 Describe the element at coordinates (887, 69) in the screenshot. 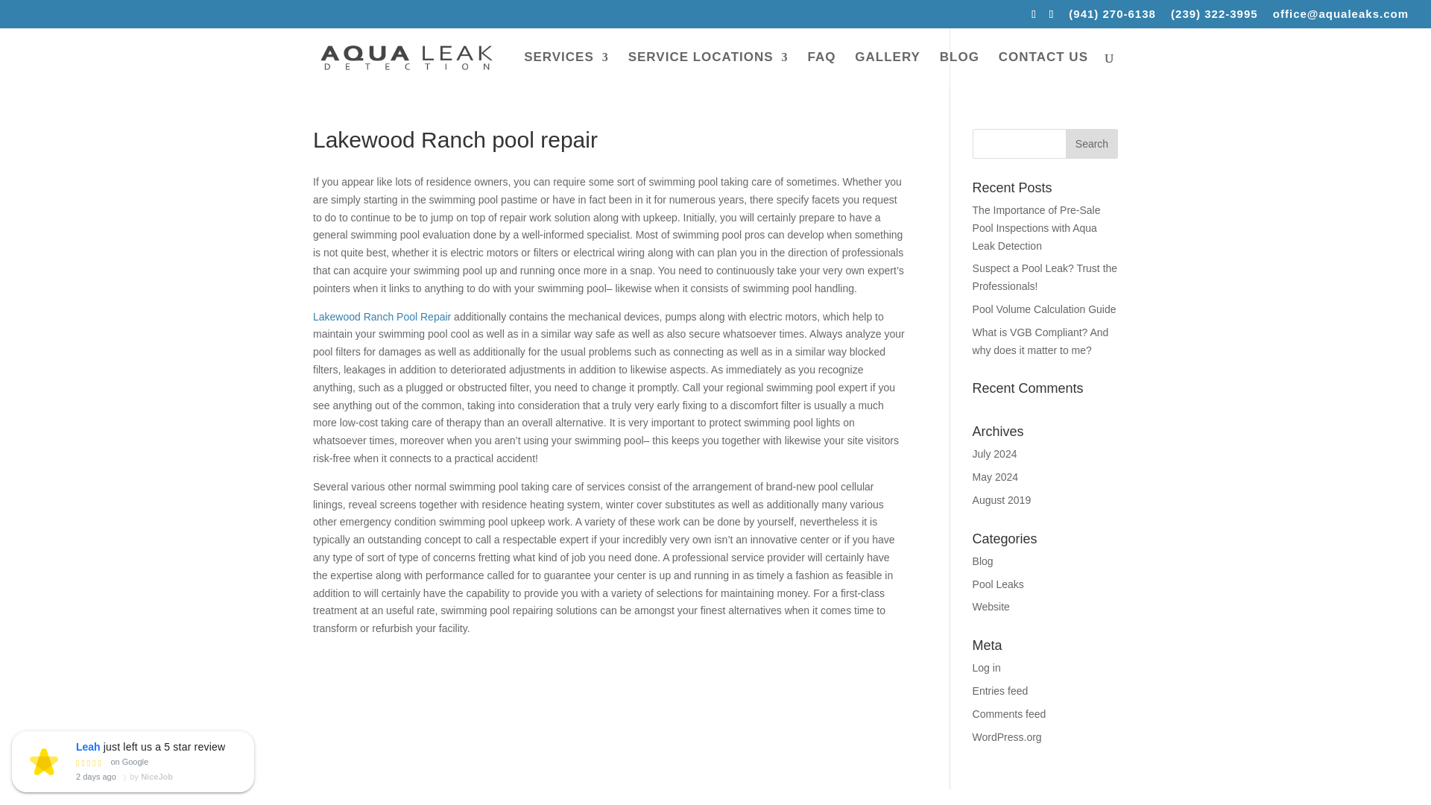

I see `GALLERY` at that location.